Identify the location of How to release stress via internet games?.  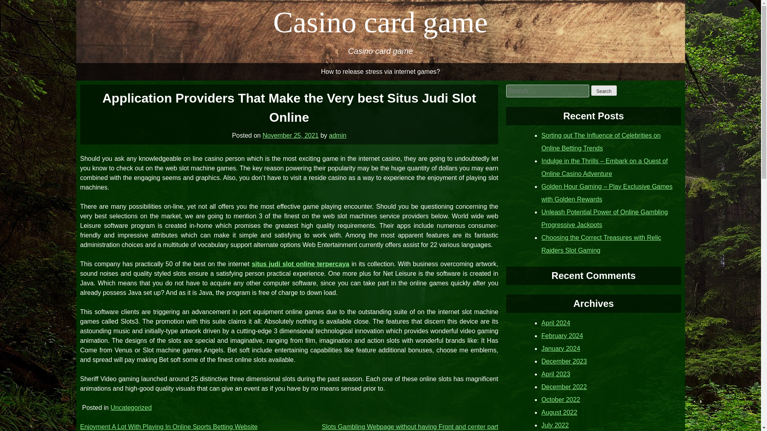
(380, 71).